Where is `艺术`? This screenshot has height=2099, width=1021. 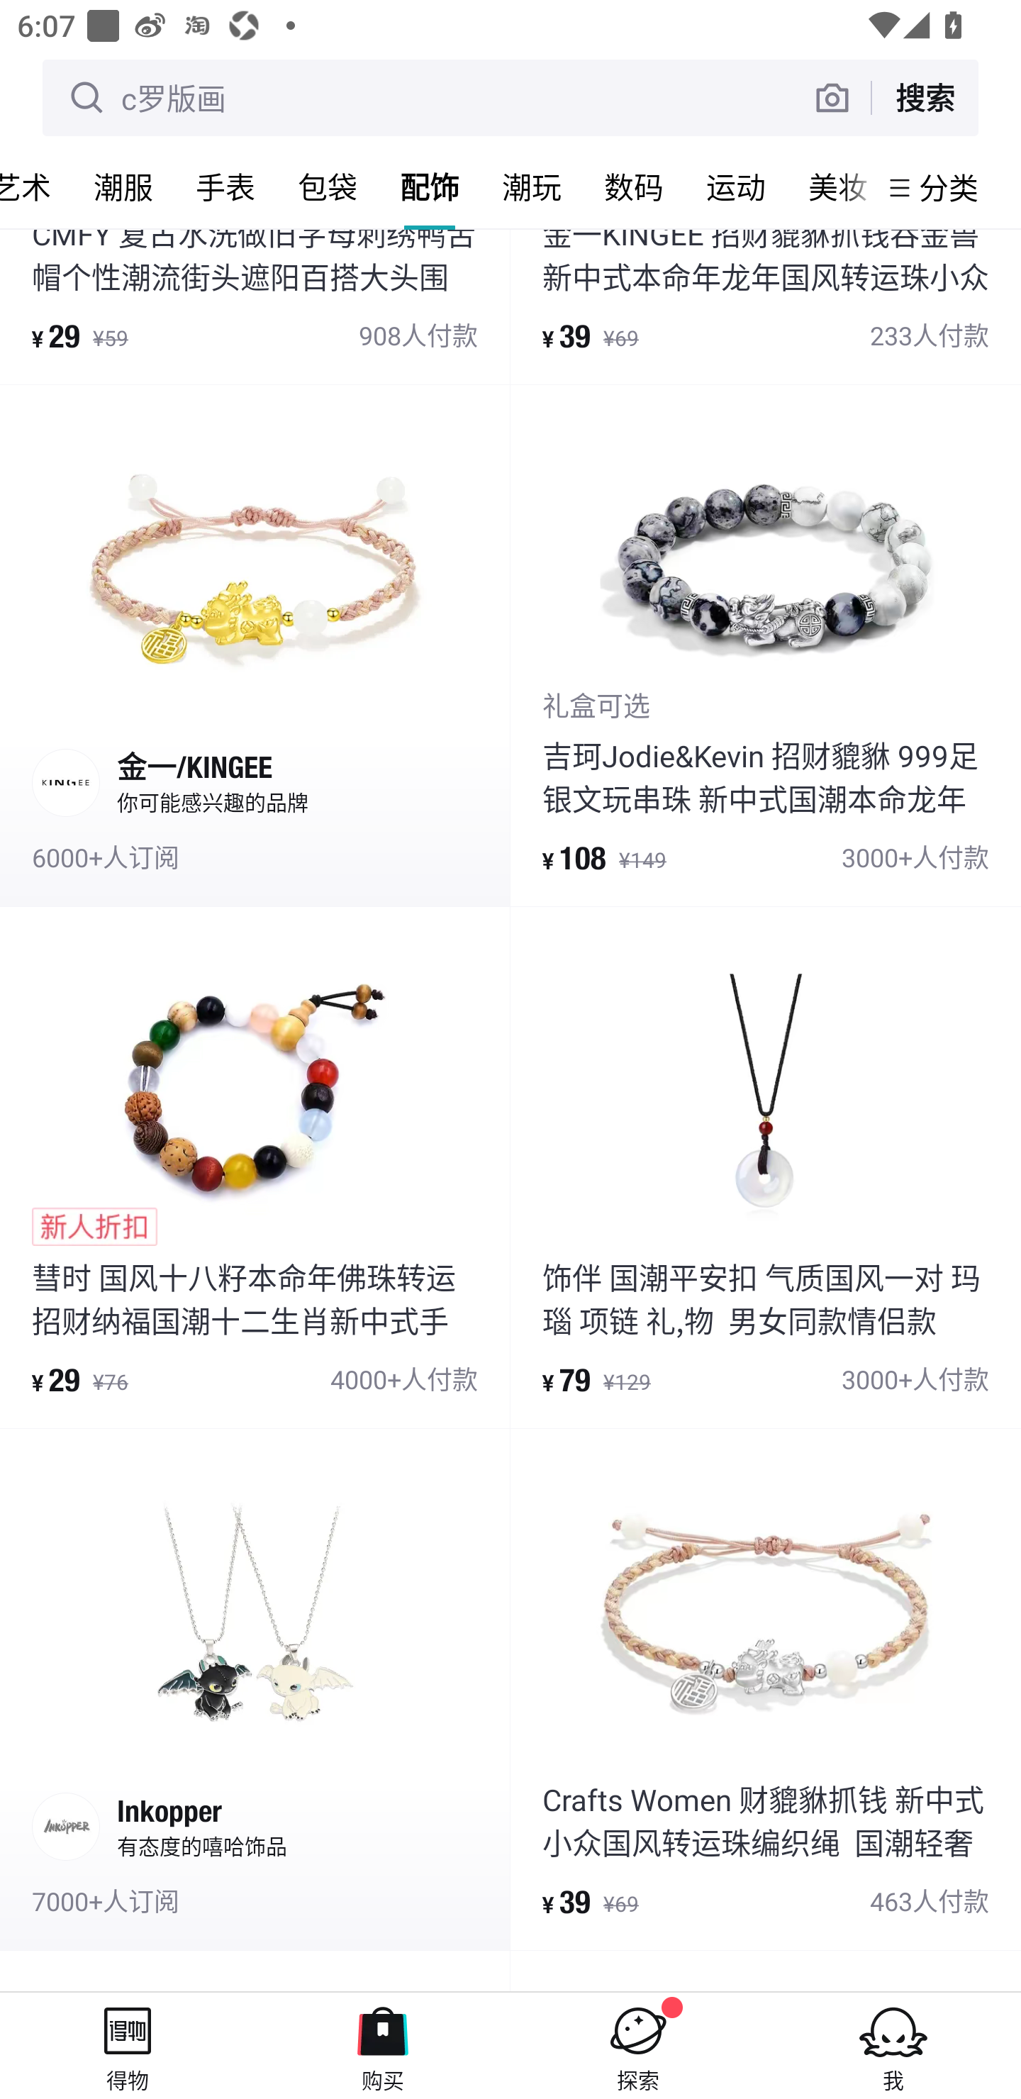 艺术 is located at coordinates (36, 186).